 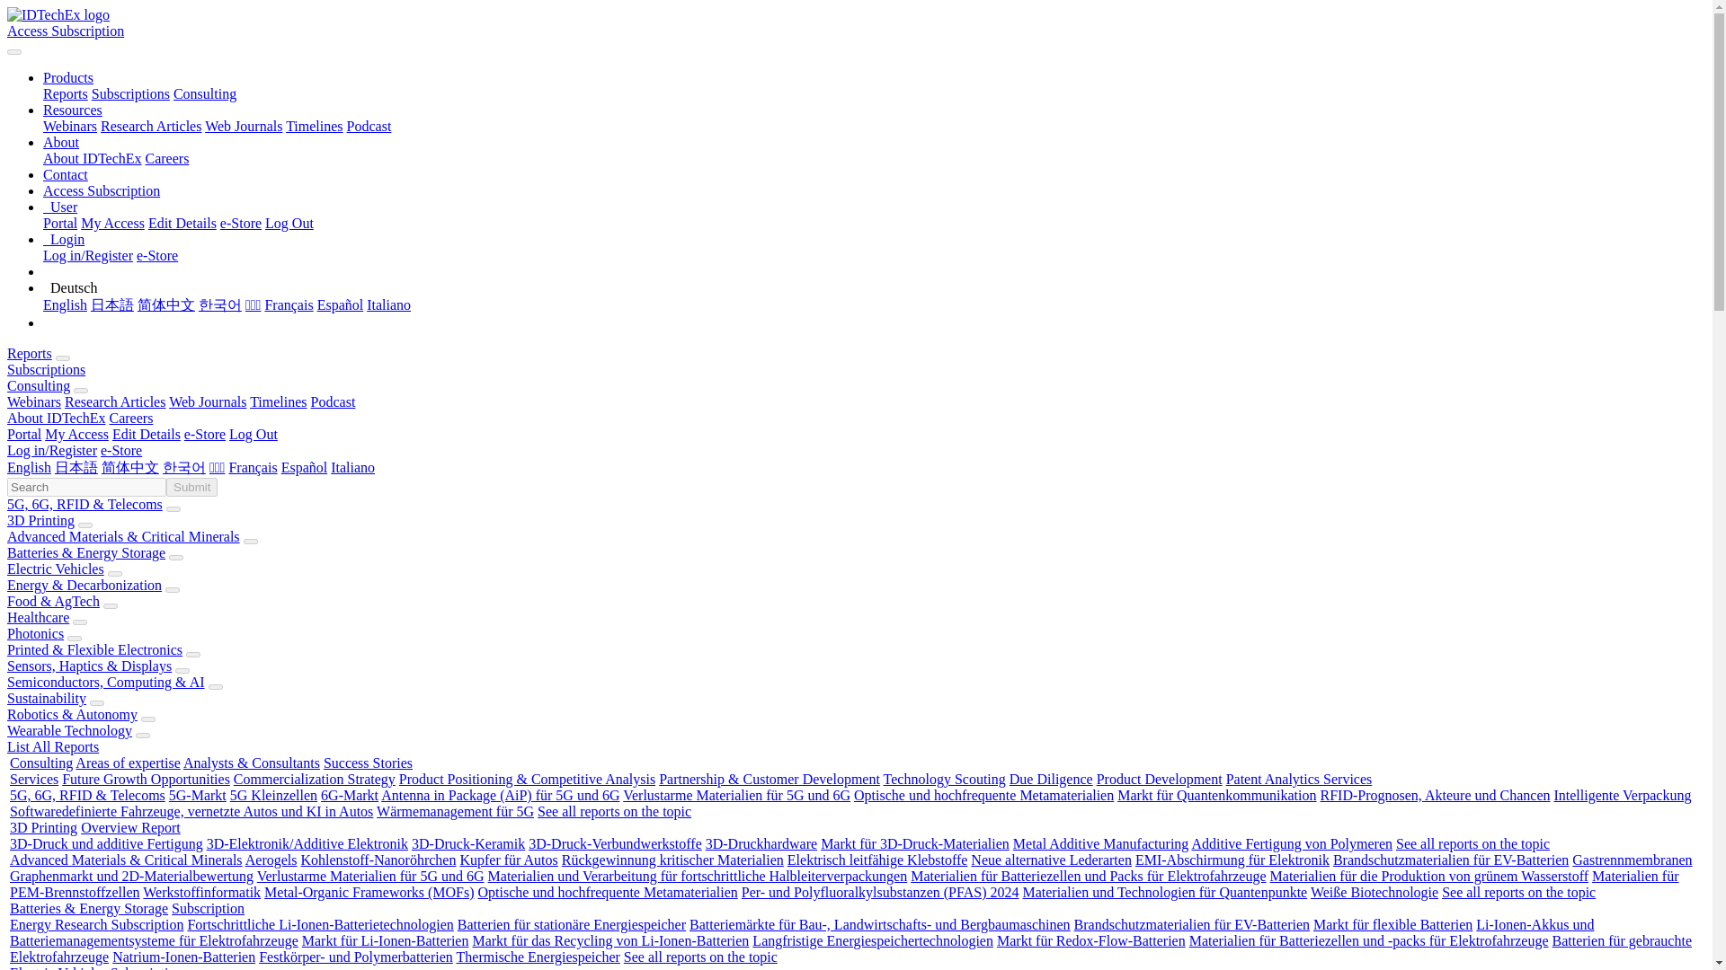 I want to click on Web Journals, so click(x=244, y=126).